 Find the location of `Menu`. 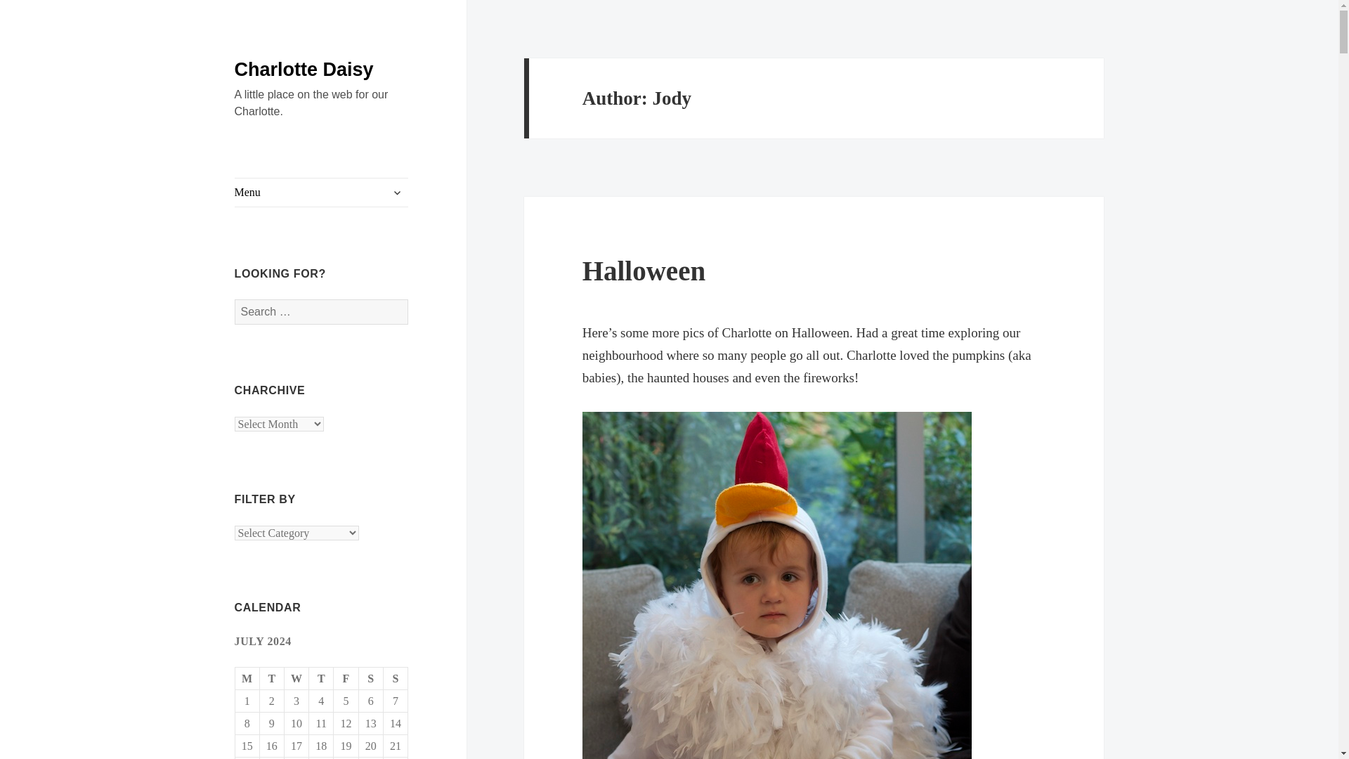

Menu is located at coordinates (322, 192).